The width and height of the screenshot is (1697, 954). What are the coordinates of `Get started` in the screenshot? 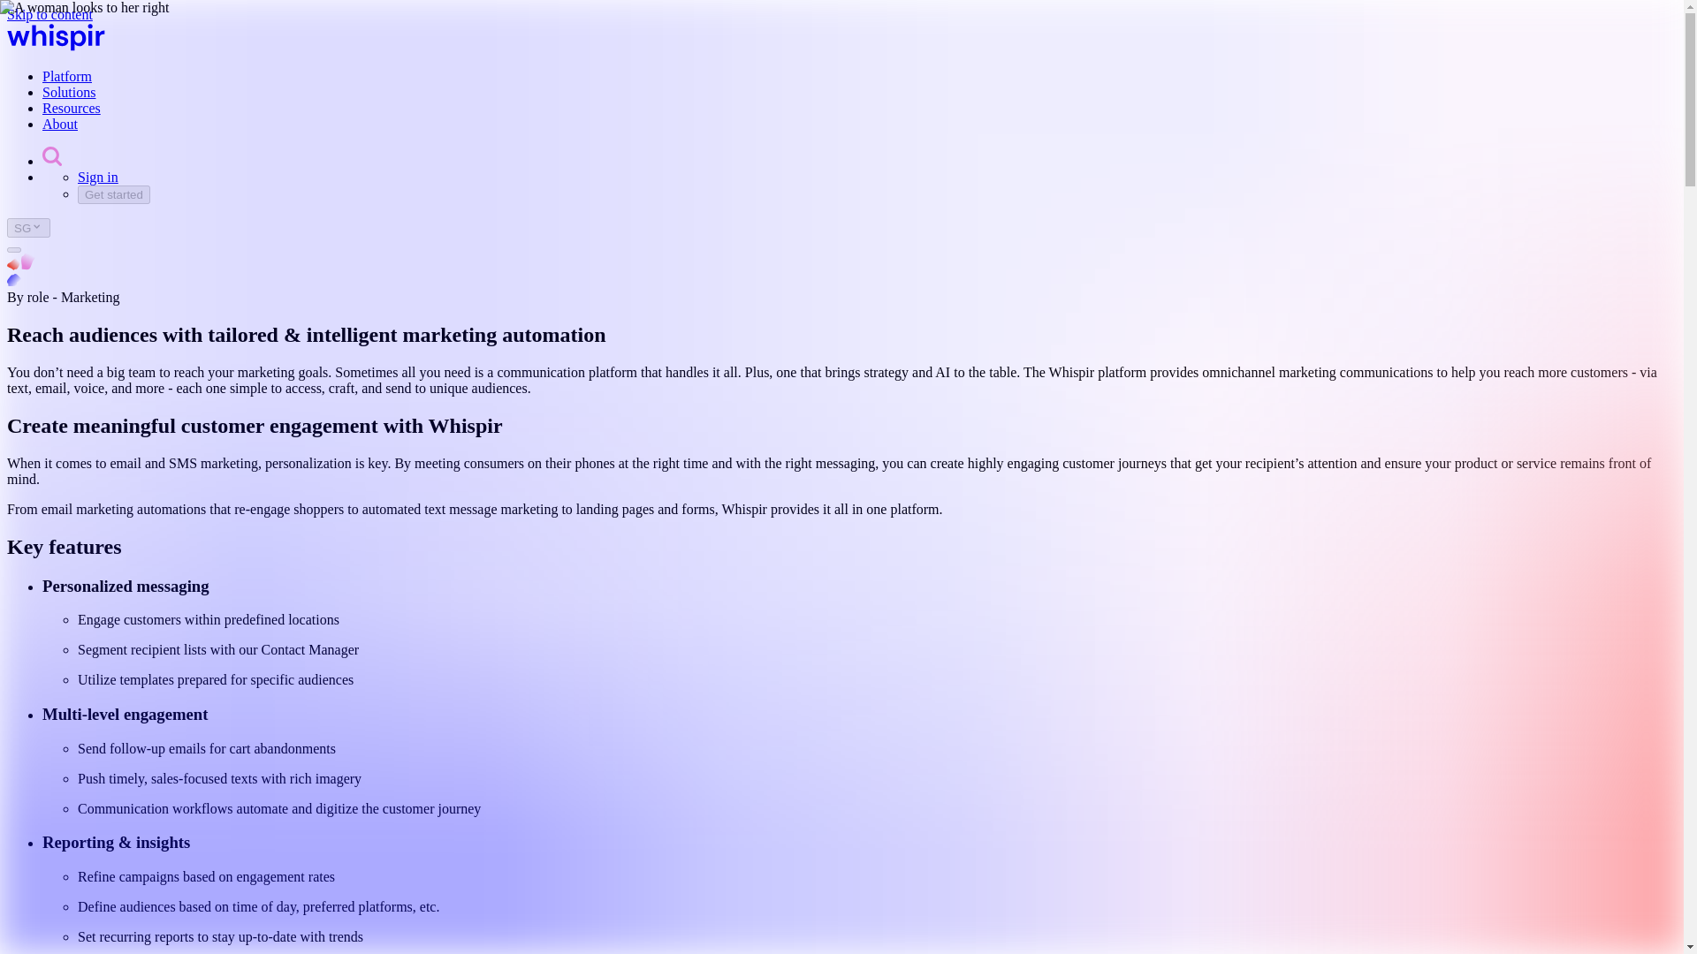 It's located at (114, 194).